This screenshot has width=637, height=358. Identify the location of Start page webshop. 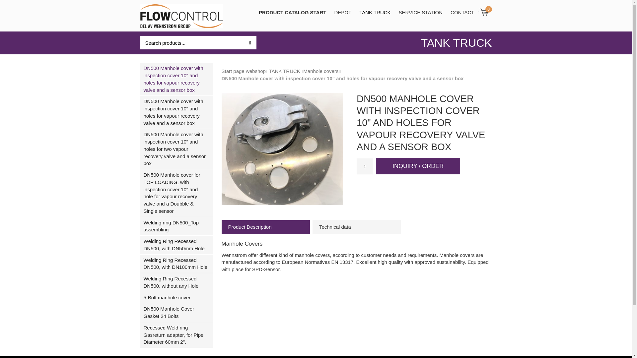
(244, 71).